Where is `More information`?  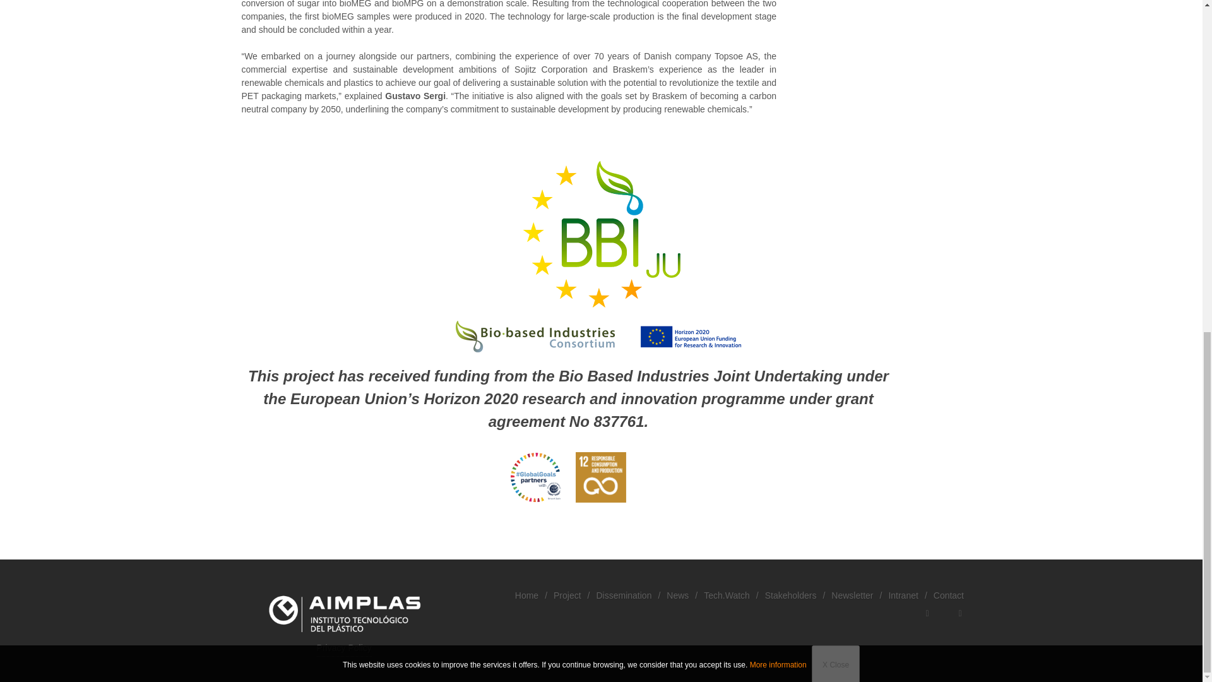 More information is located at coordinates (778, 18).